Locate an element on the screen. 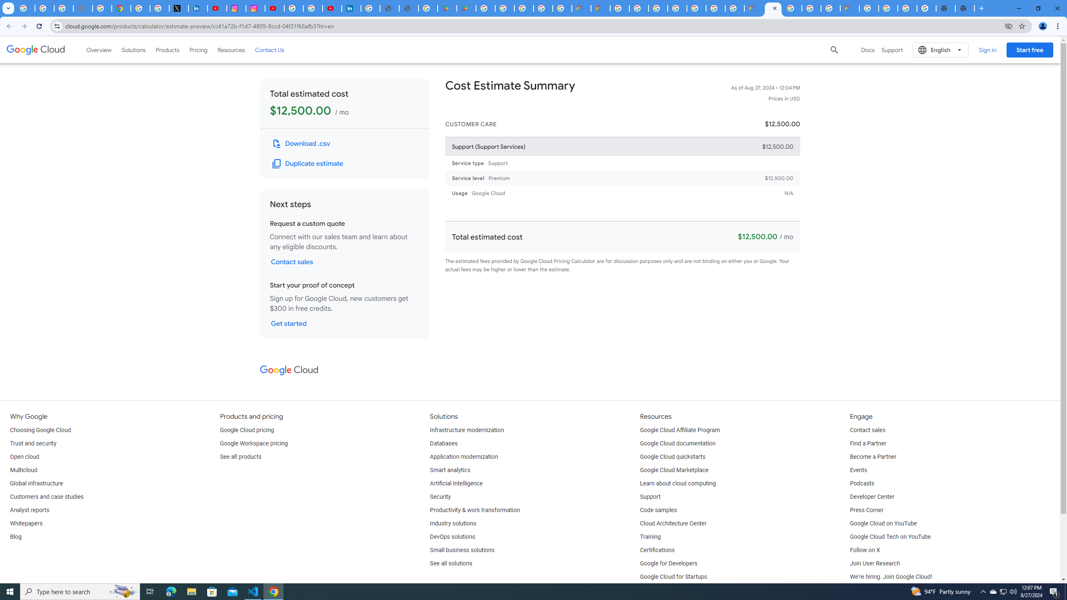 The width and height of the screenshot is (1067, 600). Become a Partner is located at coordinates (873, 457).